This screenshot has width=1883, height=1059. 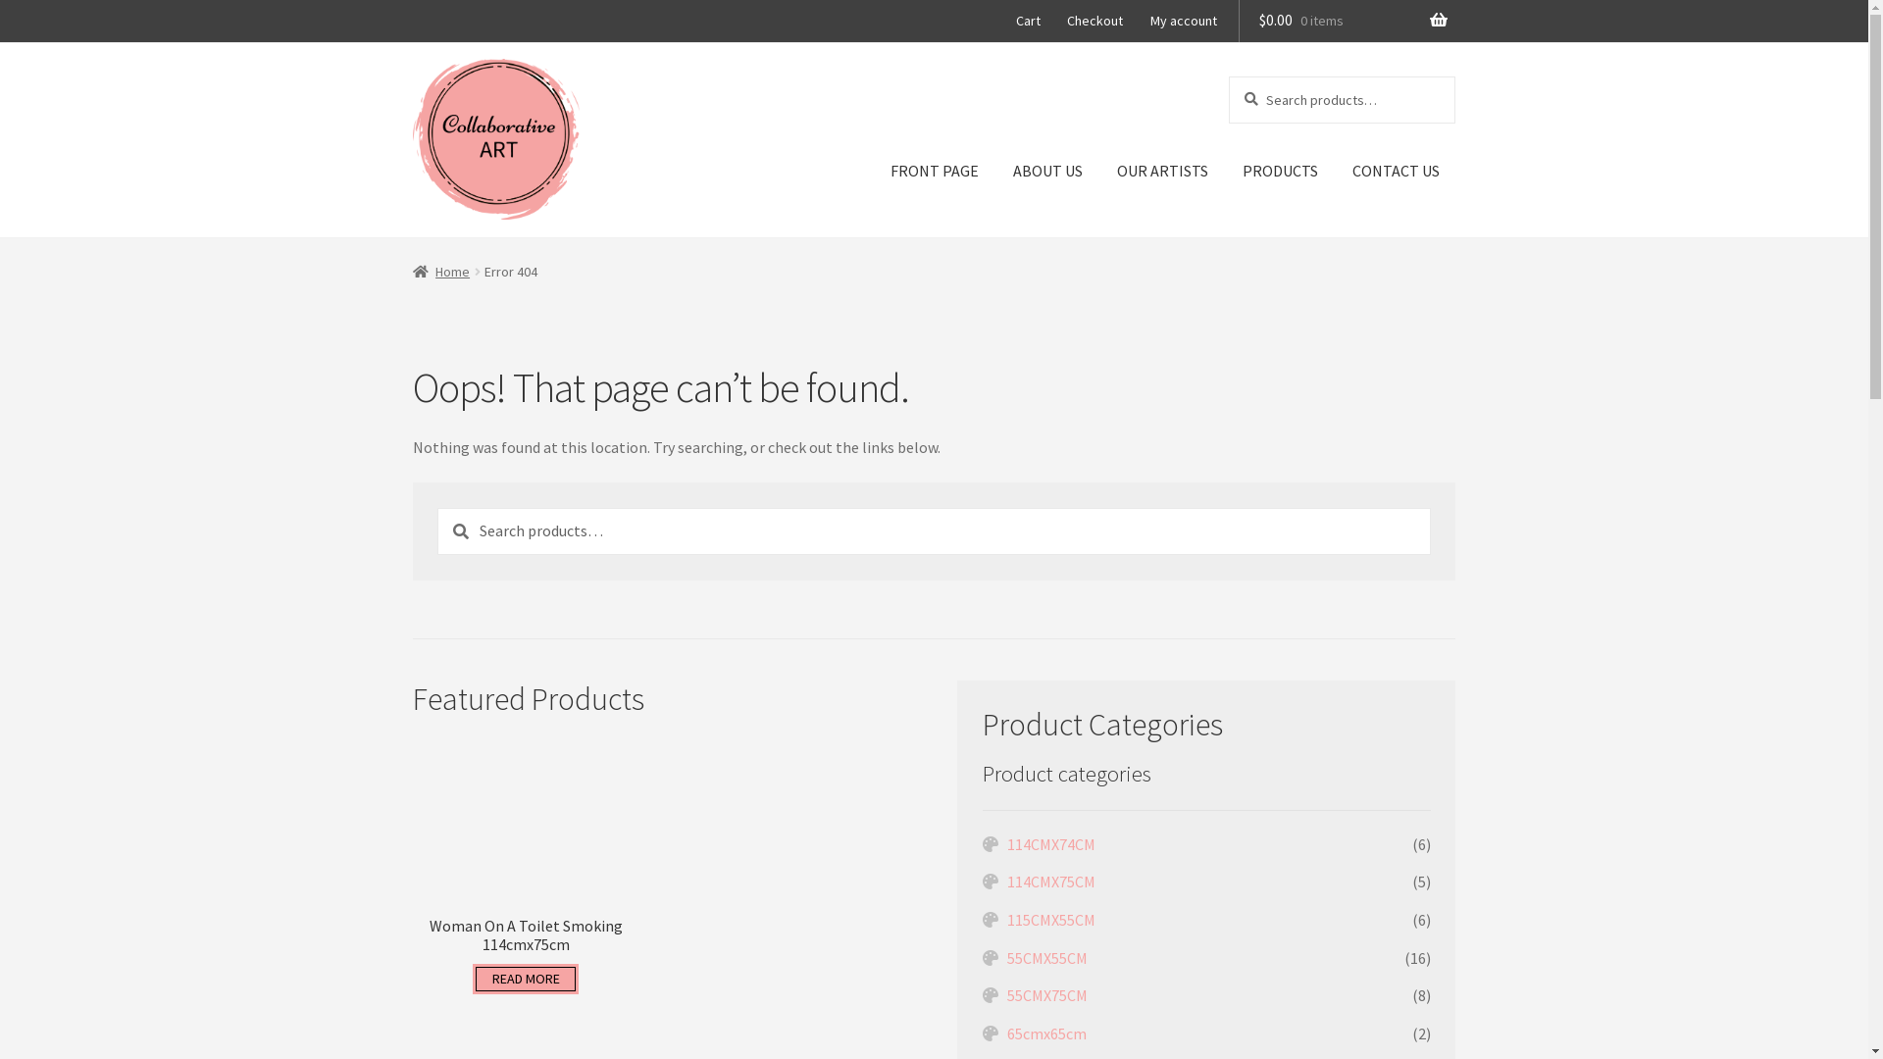 What do you see at coordinates (1397, 172) in the screenshot?
I see `CONTACT US` at bounding box center [1397, 172].